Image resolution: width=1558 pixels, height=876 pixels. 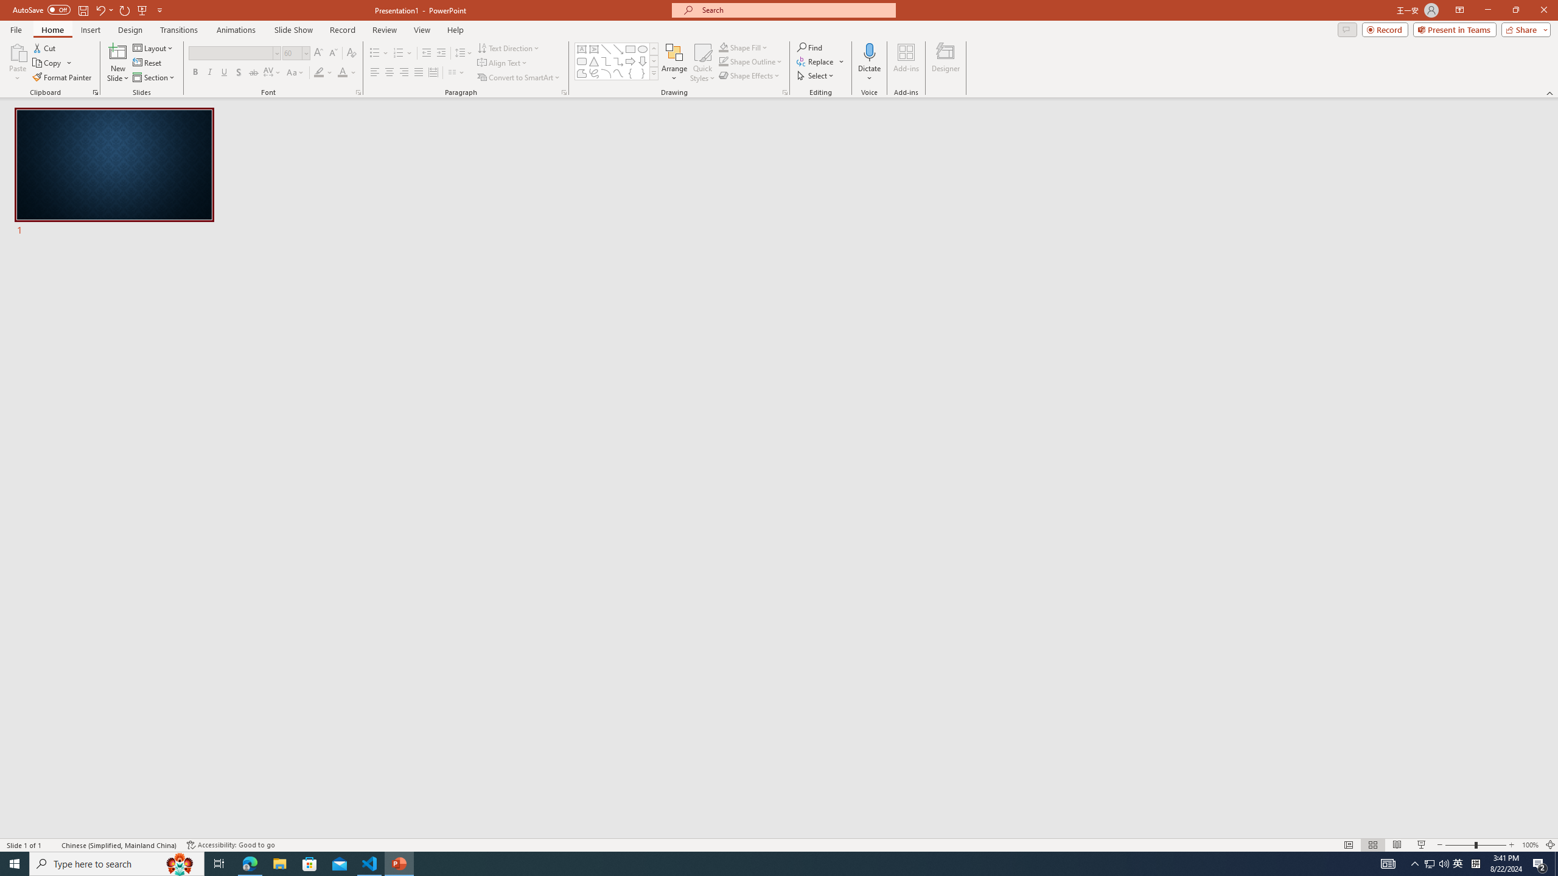 What do you see at coordinates (1530, 845) in the screenshot?
I see `Zoom 100%` at bounding box center [1530, 845].